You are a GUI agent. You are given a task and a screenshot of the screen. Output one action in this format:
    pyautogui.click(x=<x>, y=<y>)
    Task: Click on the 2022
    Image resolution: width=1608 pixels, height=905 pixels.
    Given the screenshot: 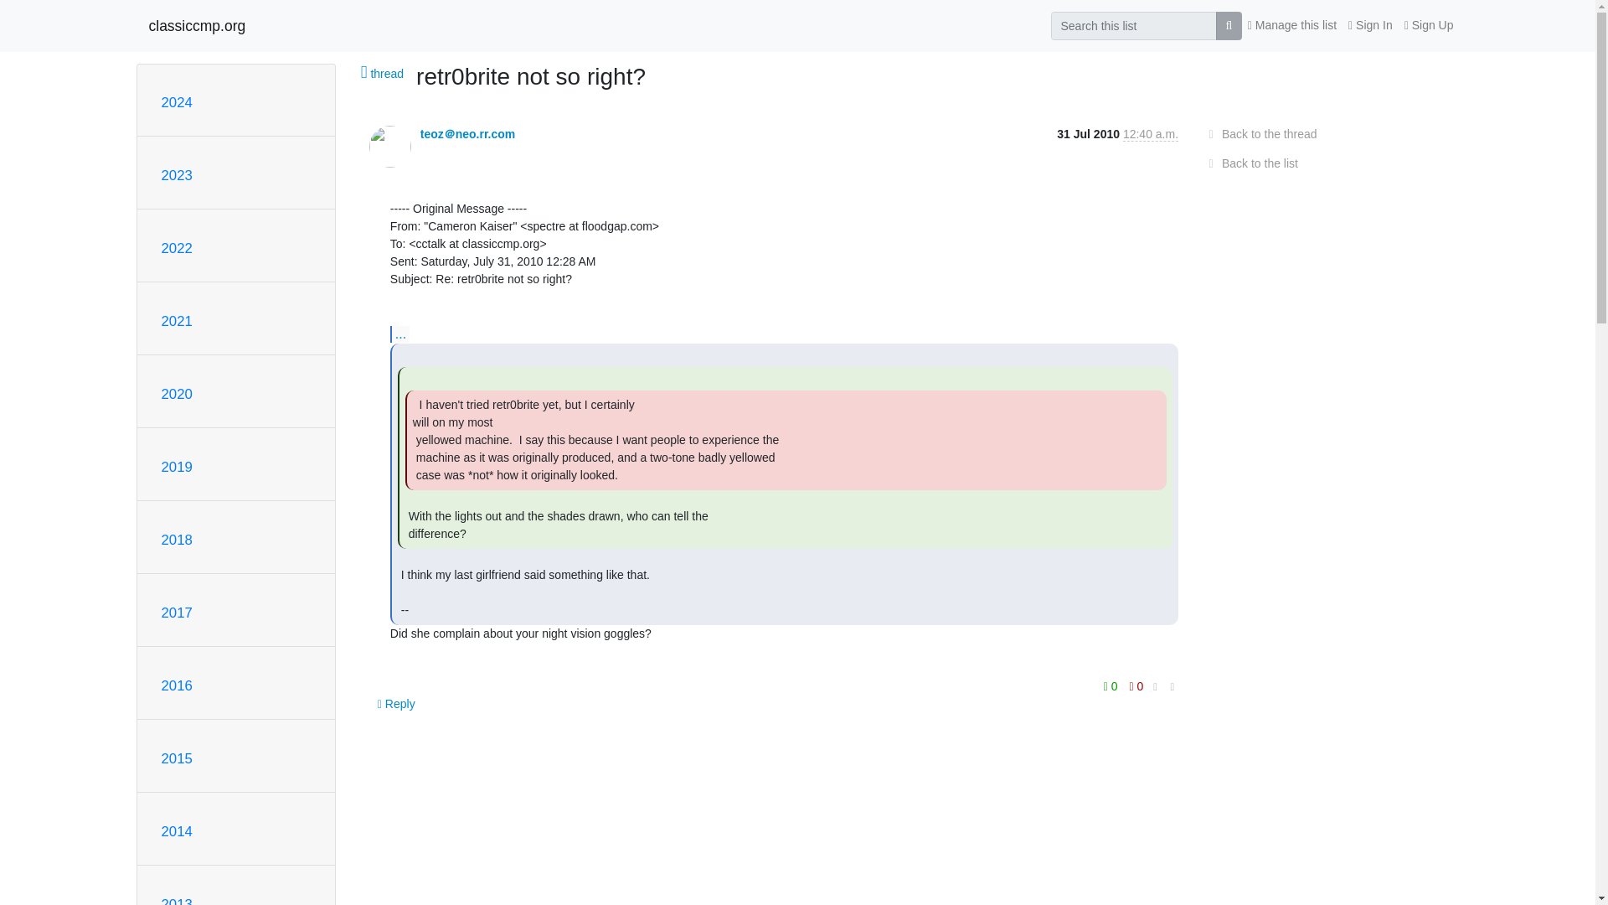 What is the action you would take?
    pyautogui.click(x=176, y=248)
    